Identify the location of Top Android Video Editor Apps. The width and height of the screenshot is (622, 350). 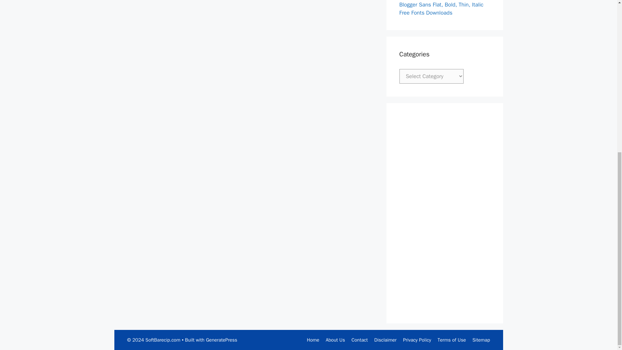
(52, 299).